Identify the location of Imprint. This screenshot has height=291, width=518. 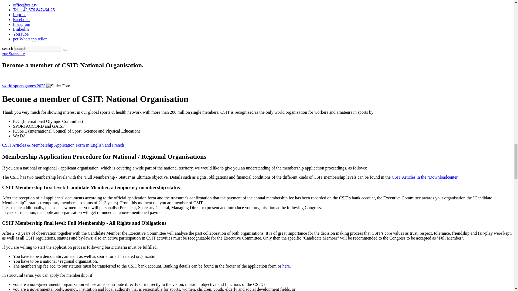
(19, 15).